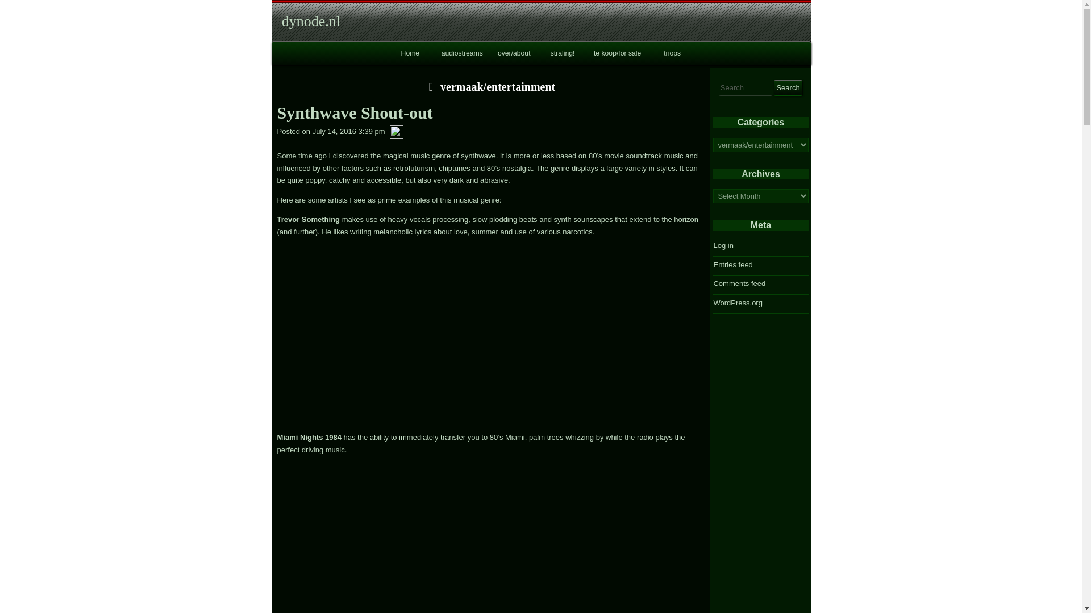  What do you see at coordinates (788, 87) in the screenshot?
I see `Search` at bounding box center [788, 87].